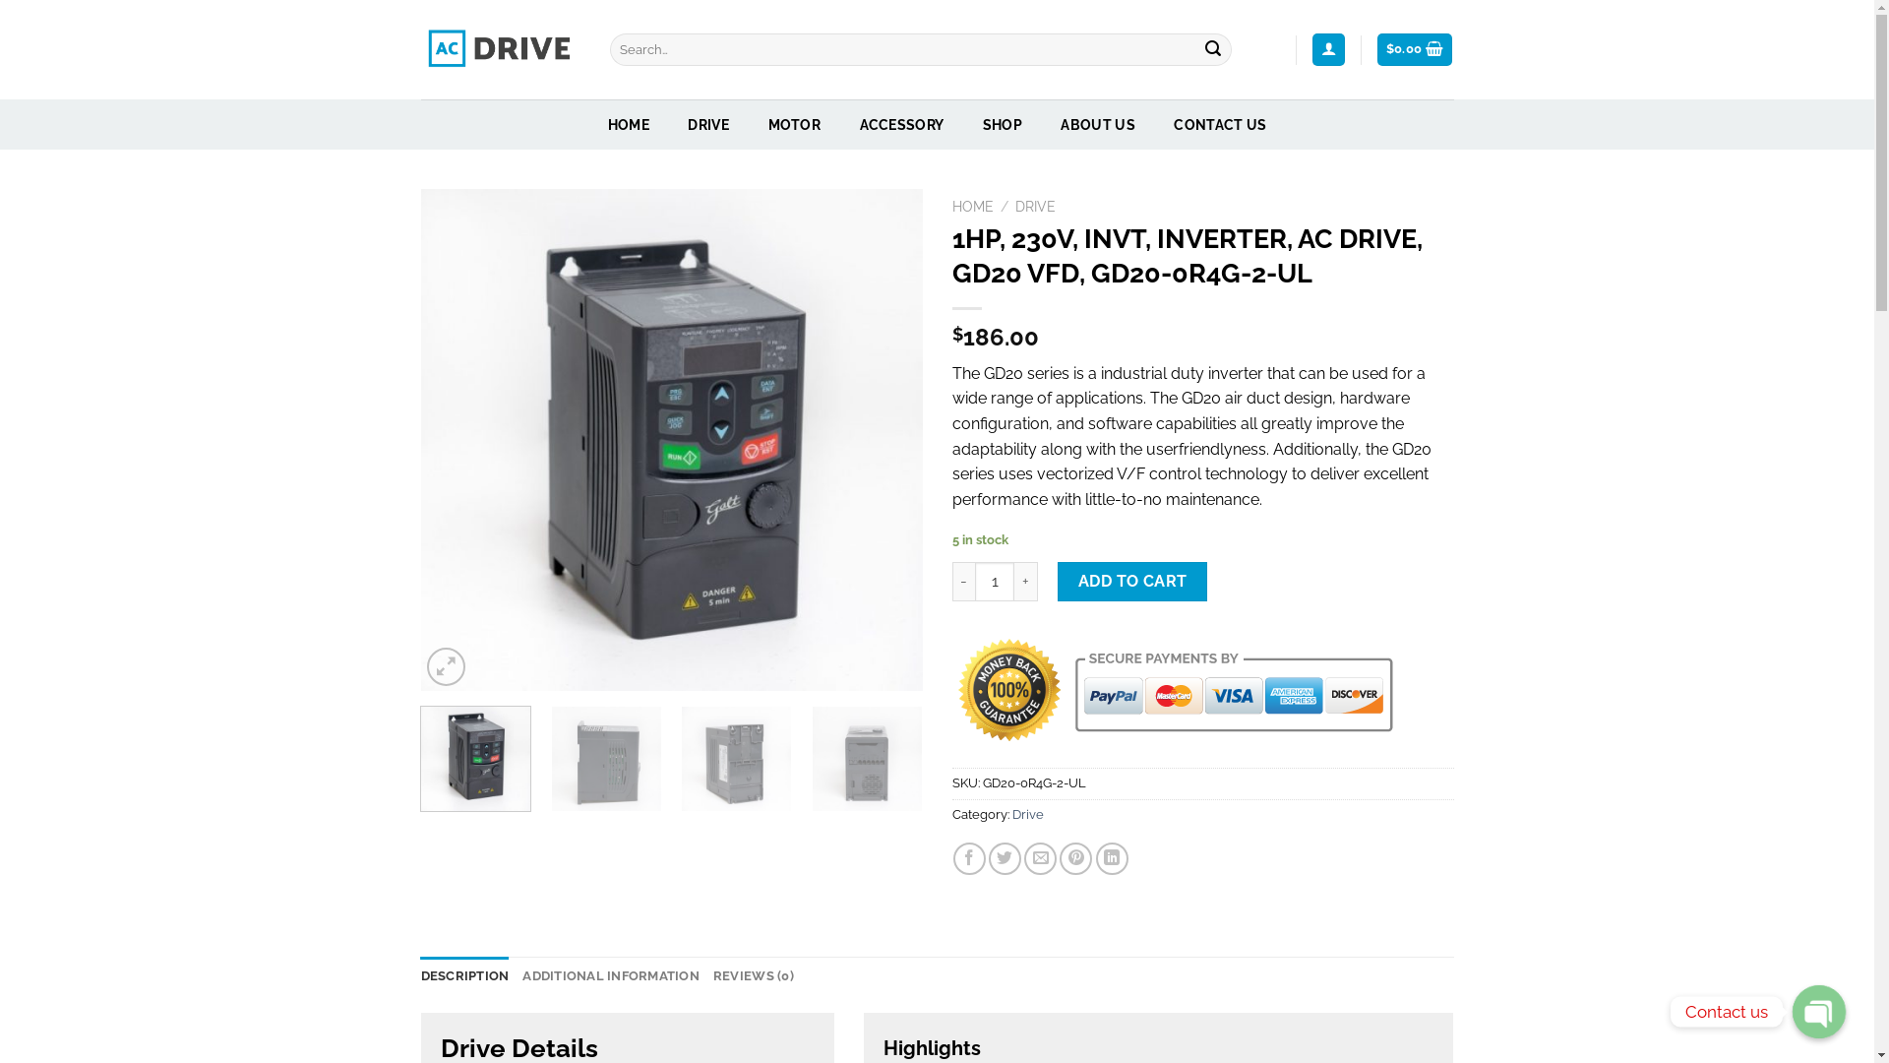 The height and width of the screenshot is (1063, 1889). I want to click on Search, so click(1213, 50).